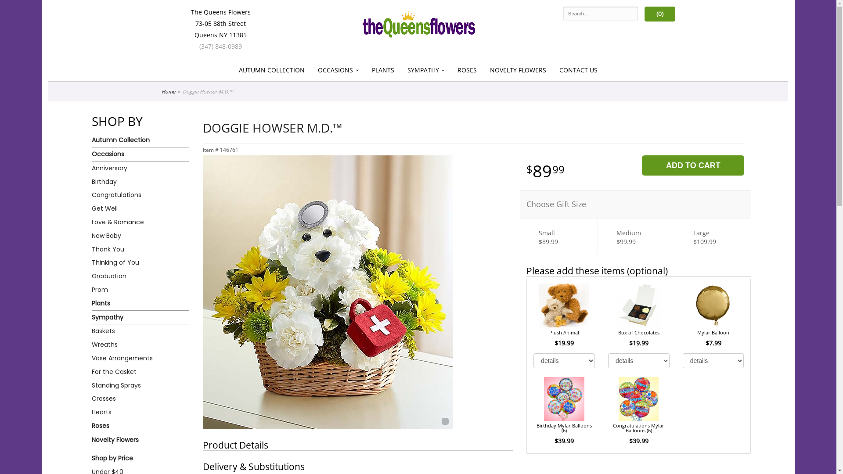  Describe the element at coordinates (140, 358) in the screenshot. I see `Vase Arrangements` at that location.